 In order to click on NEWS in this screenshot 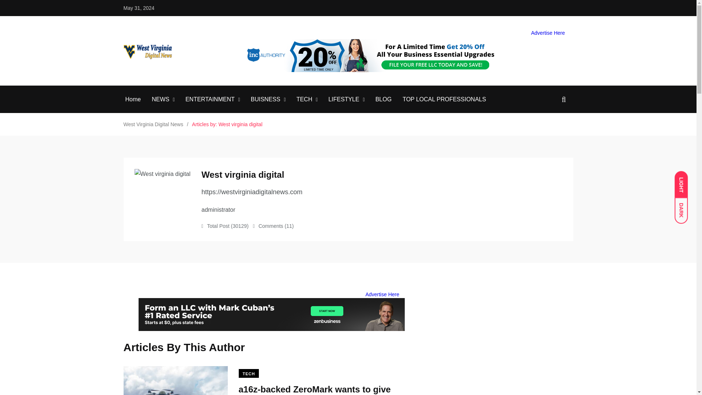, I will do `click(160, 99)`.